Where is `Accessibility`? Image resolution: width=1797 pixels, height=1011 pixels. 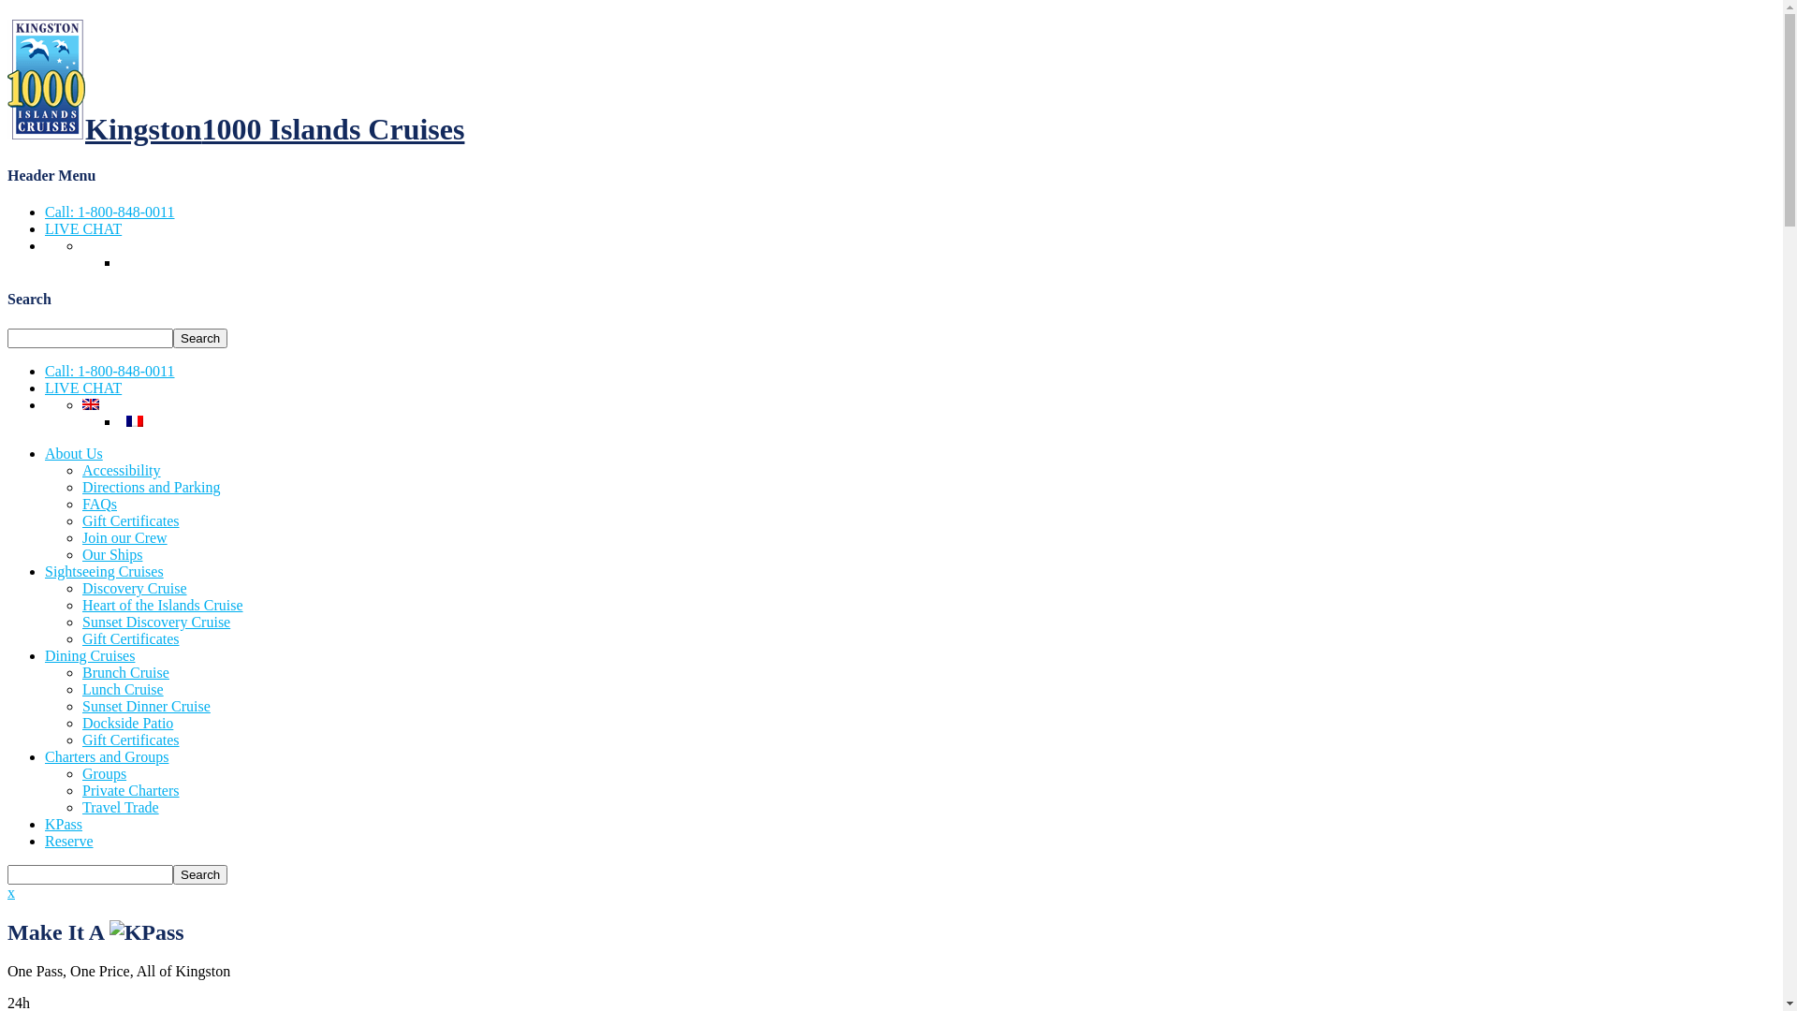 Accessibility is located at coordinates (122, 470).